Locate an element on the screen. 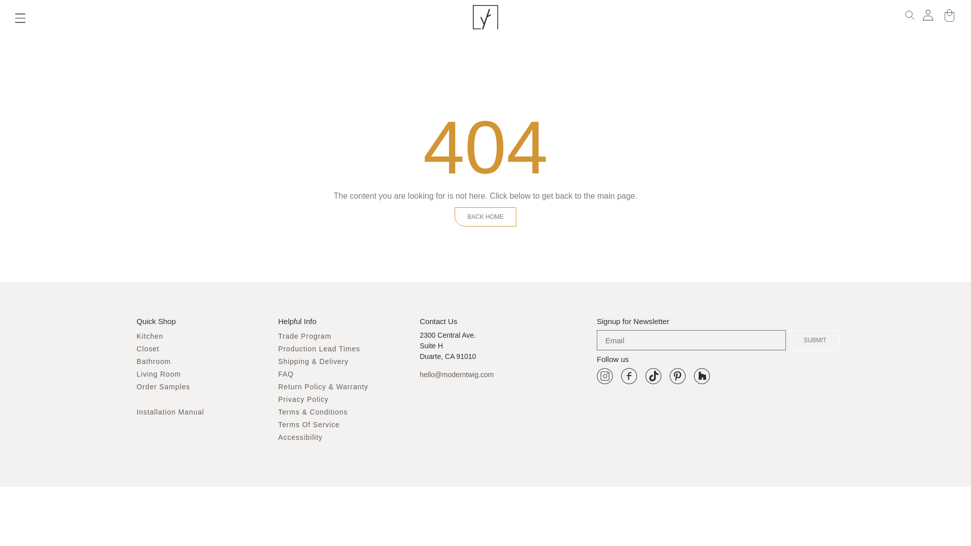 The image size is (971, 546). Living Room is located at coordinates (159, 374).